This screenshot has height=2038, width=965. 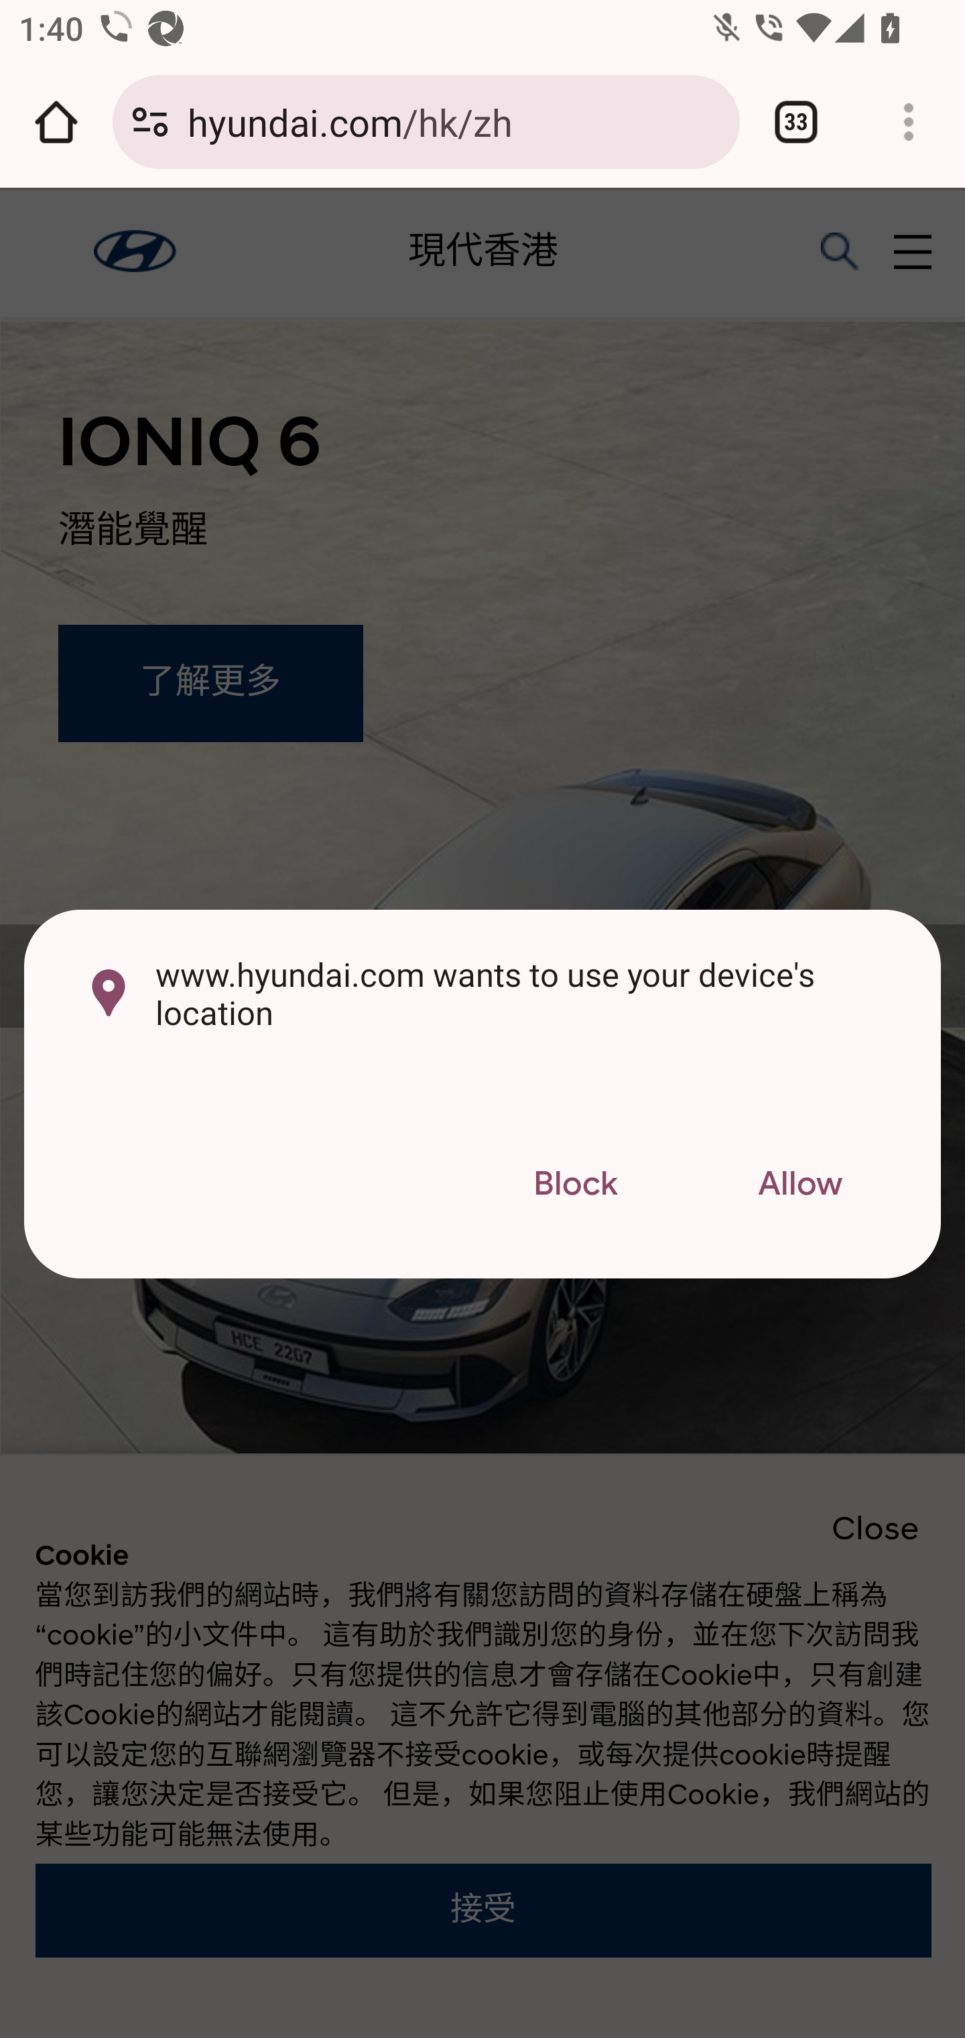 I want to click on Switch or close tabs, so click(x=796, y=122).